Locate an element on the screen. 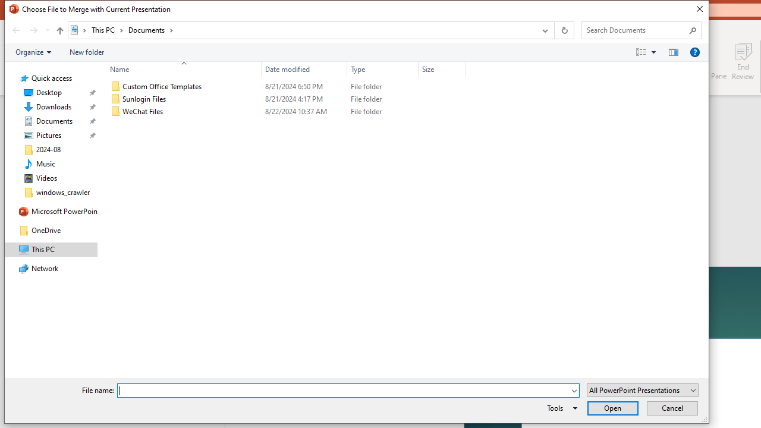 This screenshot has width=761, height=428. Refresh "Documents" (F5) is located at coordinates (564, 30).